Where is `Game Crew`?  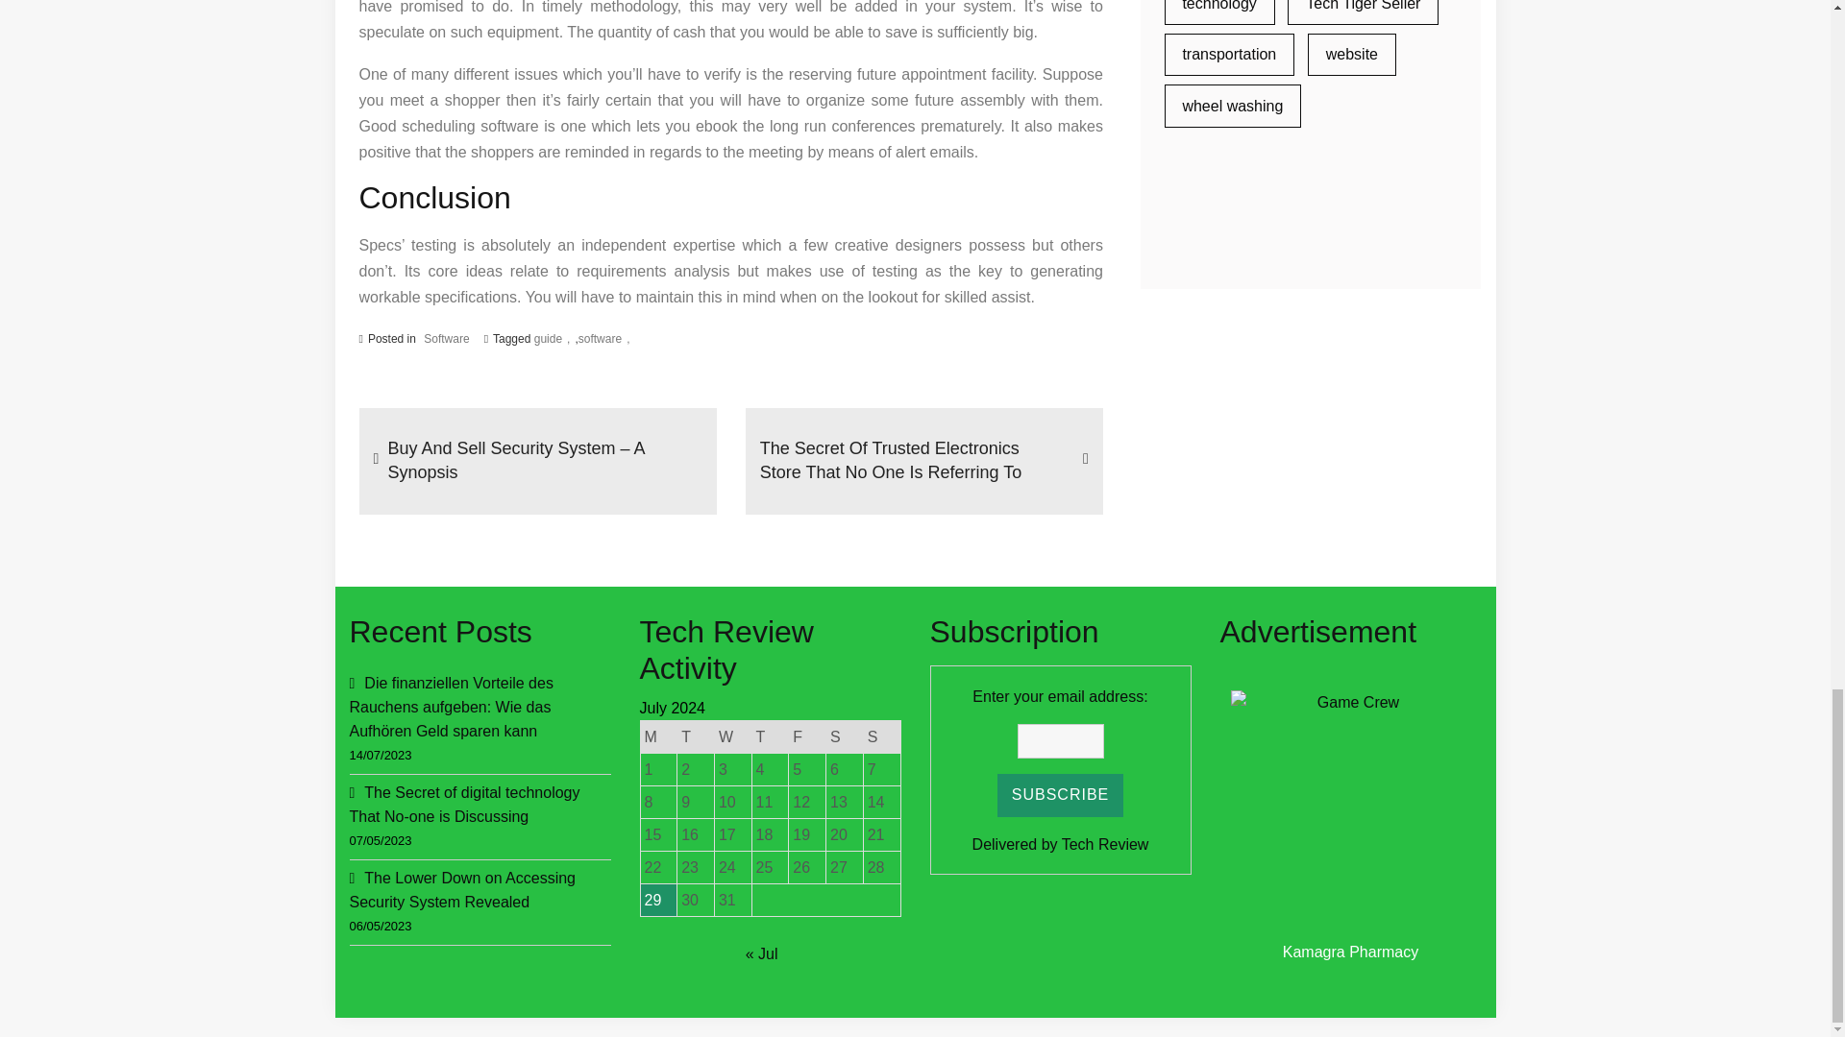
Game Crew is located at coordinates (1350, 810).